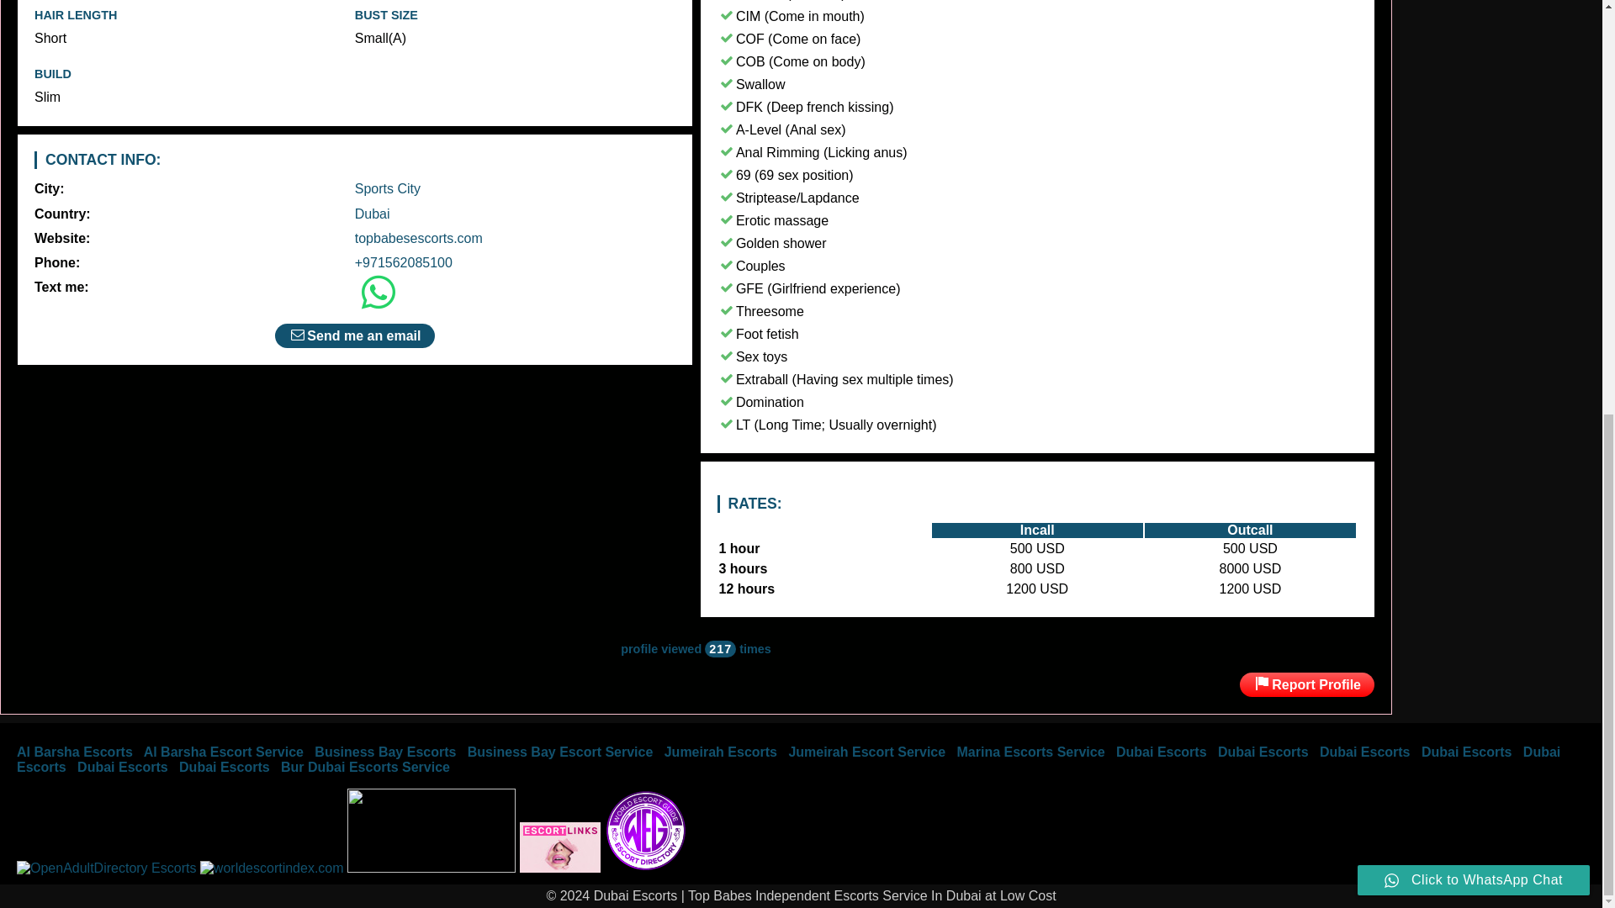  I want to click on Dubai, so click(373, 214).